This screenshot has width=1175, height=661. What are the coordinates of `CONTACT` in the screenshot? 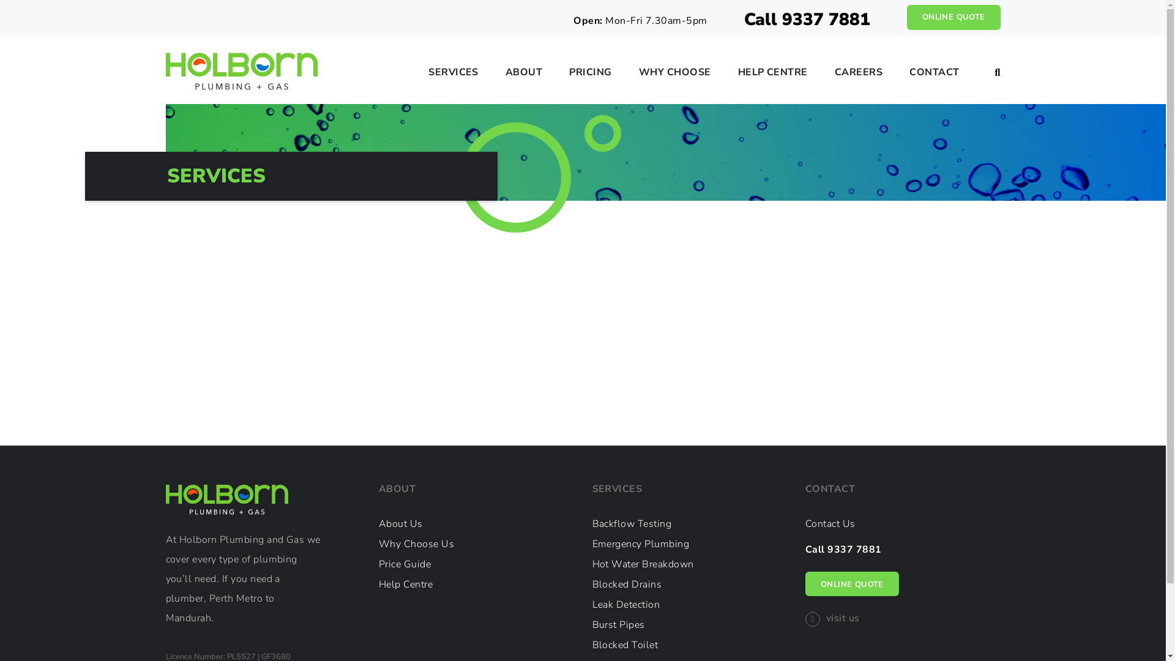 It's located at (934, 76).